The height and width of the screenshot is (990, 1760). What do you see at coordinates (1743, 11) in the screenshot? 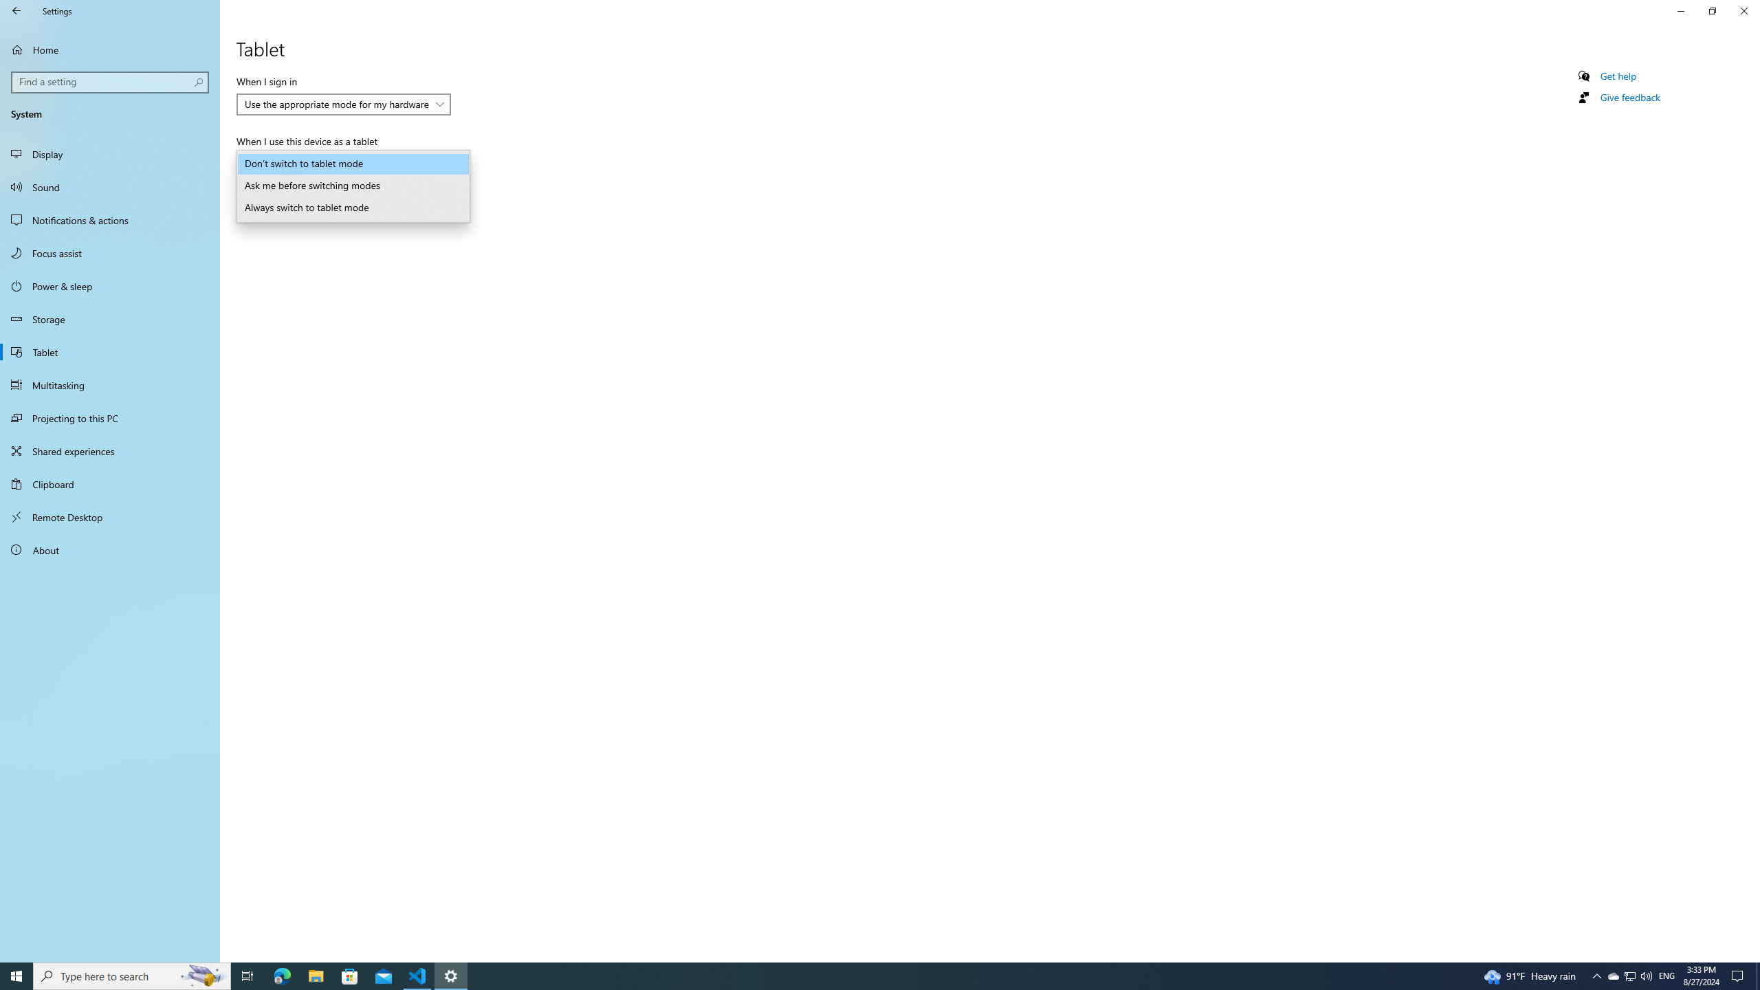
I see `Close Settings` at bounding box center [1743, 11].